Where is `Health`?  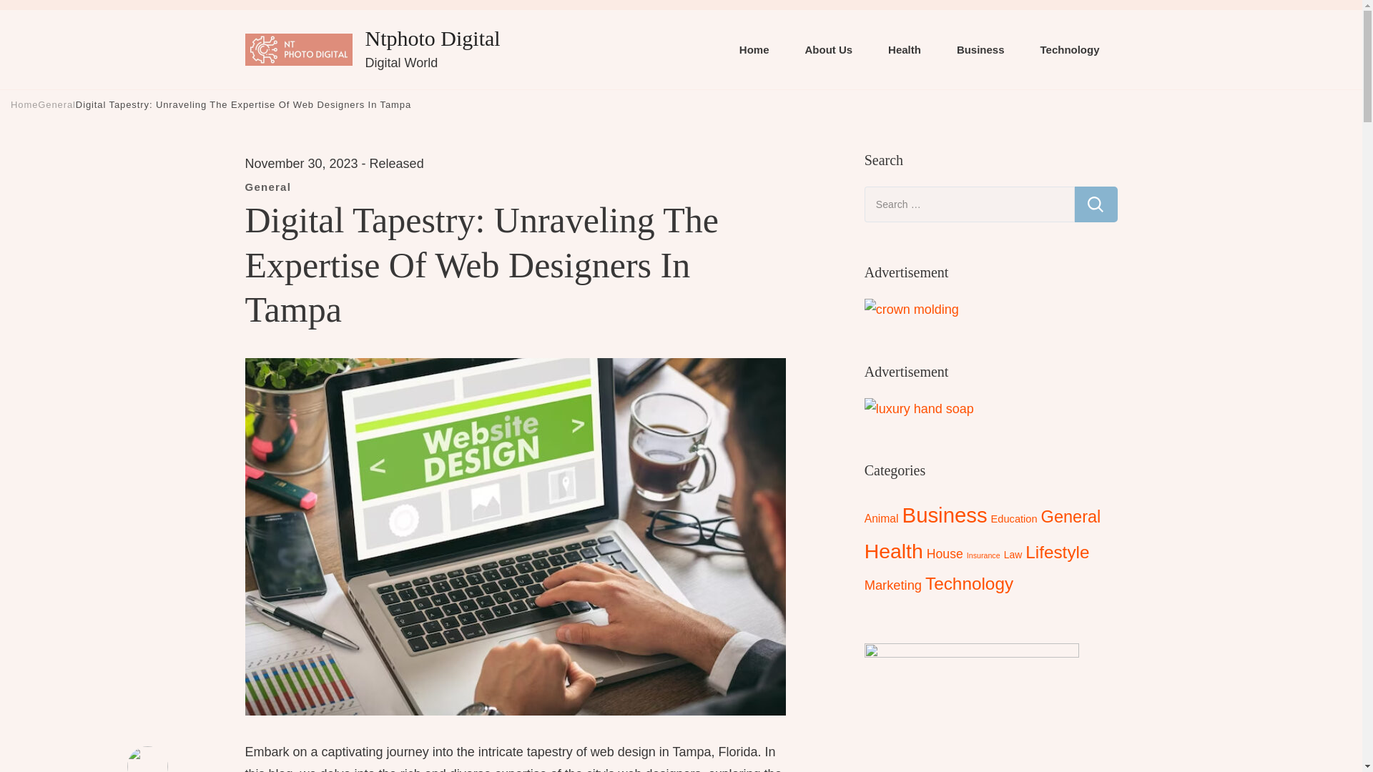 Health is located at coordinates (905, 50).